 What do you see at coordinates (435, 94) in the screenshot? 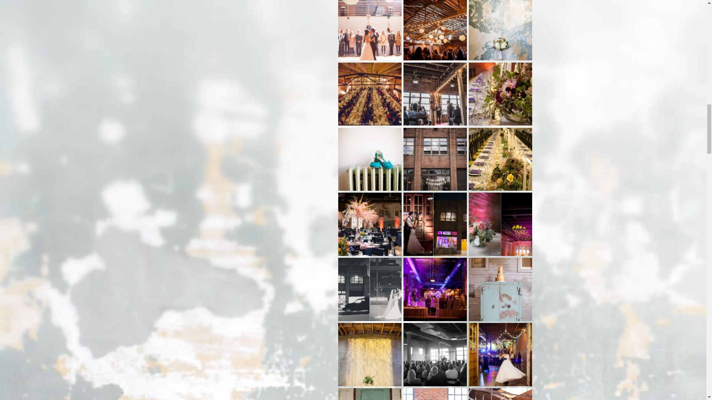
I see `00985` at bounding box center [435, 94].